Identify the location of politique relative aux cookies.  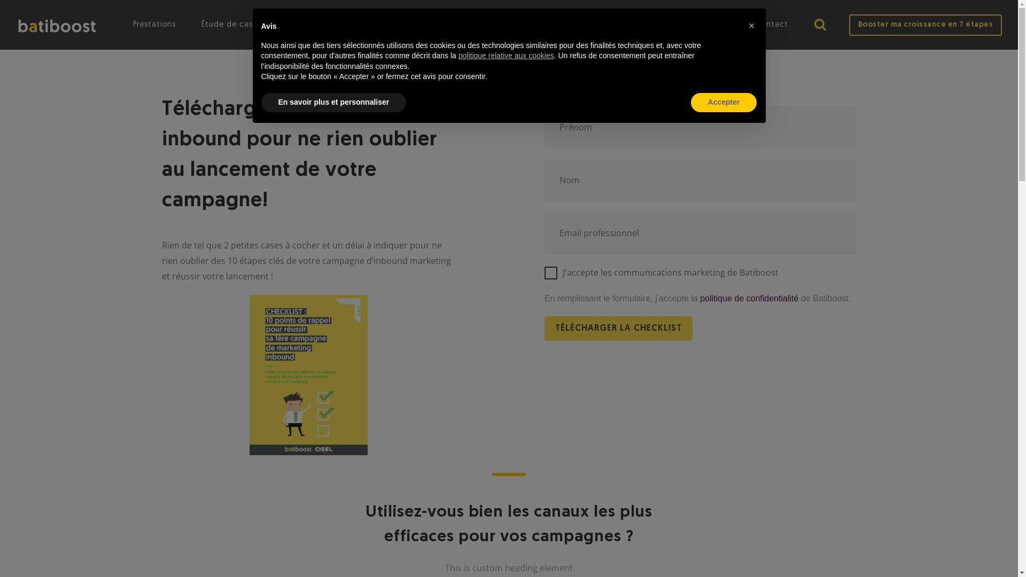
(507, 56).